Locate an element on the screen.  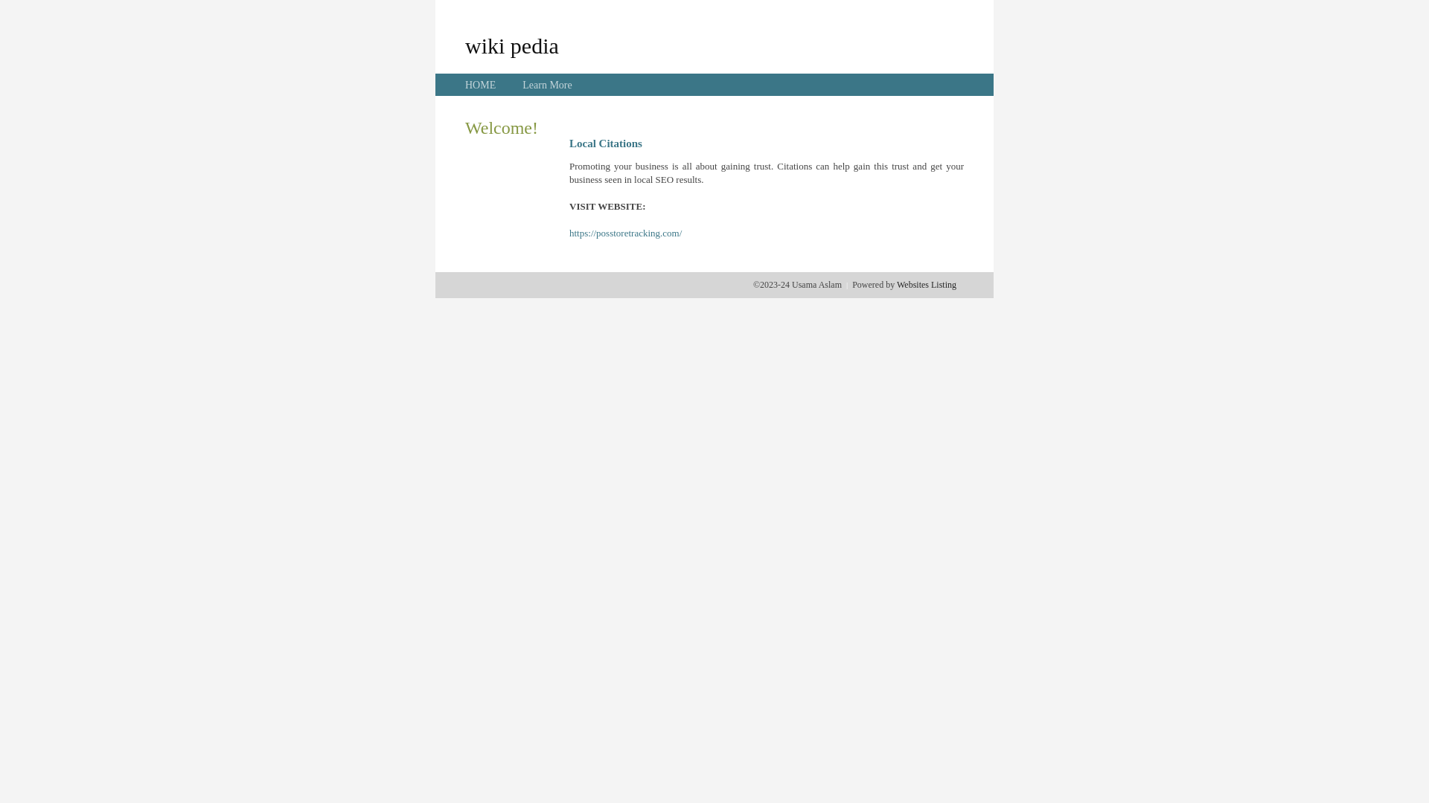
HOME is located at coordinates (481, 85).